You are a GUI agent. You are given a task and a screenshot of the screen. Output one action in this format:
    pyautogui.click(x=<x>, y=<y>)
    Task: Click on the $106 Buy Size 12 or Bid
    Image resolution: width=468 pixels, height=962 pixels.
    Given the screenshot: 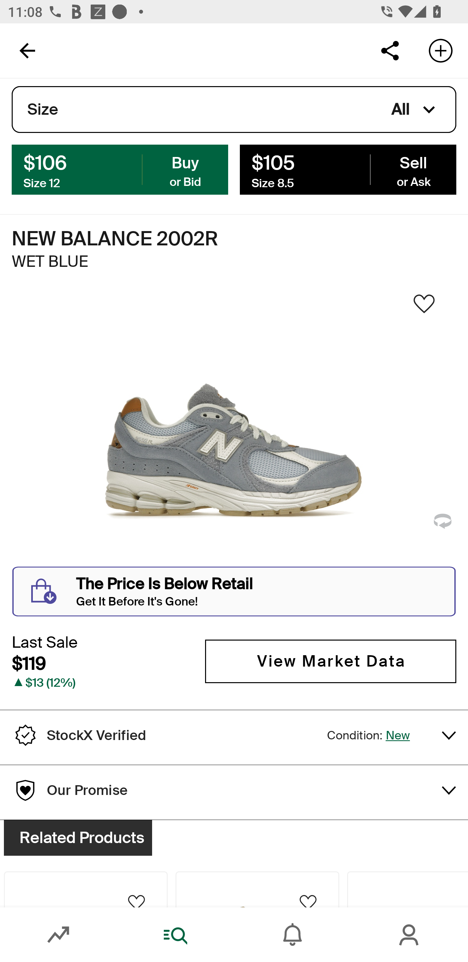 What is the action you would take?
    pyautogui.click(x=120, y=169)
    